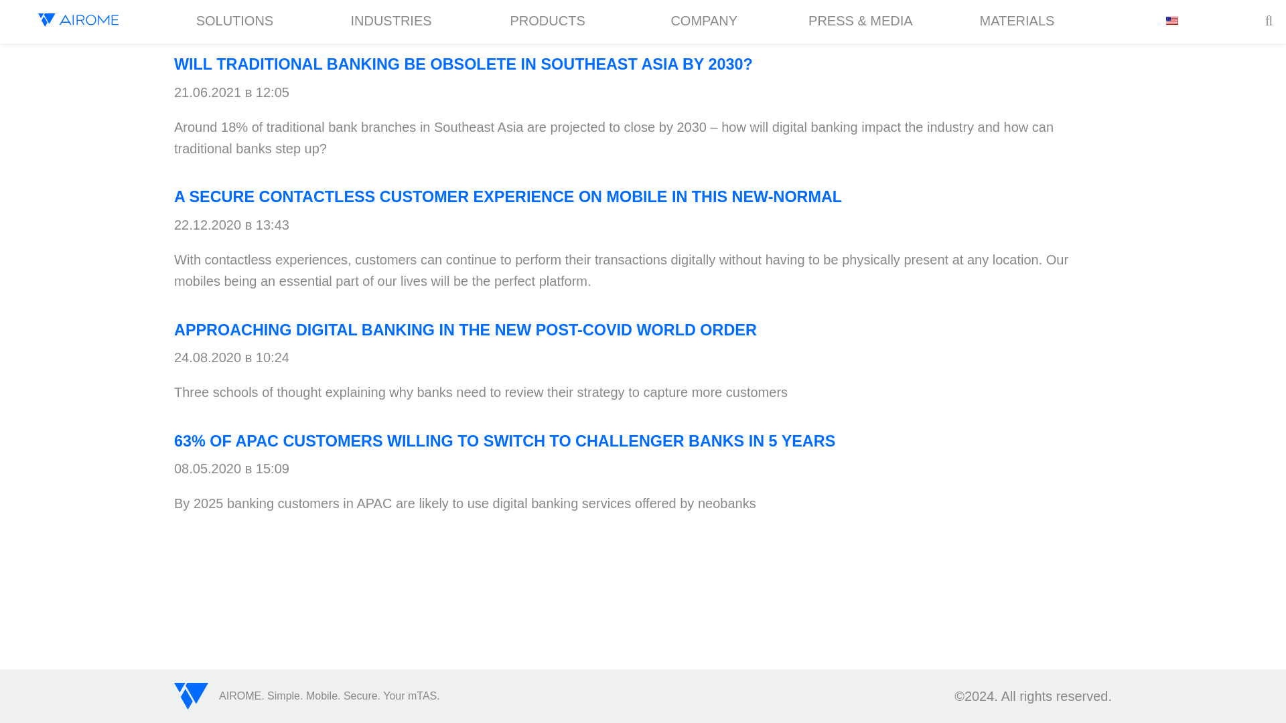 This screenshot has height=723, width=1286. I want to click on PRODUCTS, so click(548, 21).